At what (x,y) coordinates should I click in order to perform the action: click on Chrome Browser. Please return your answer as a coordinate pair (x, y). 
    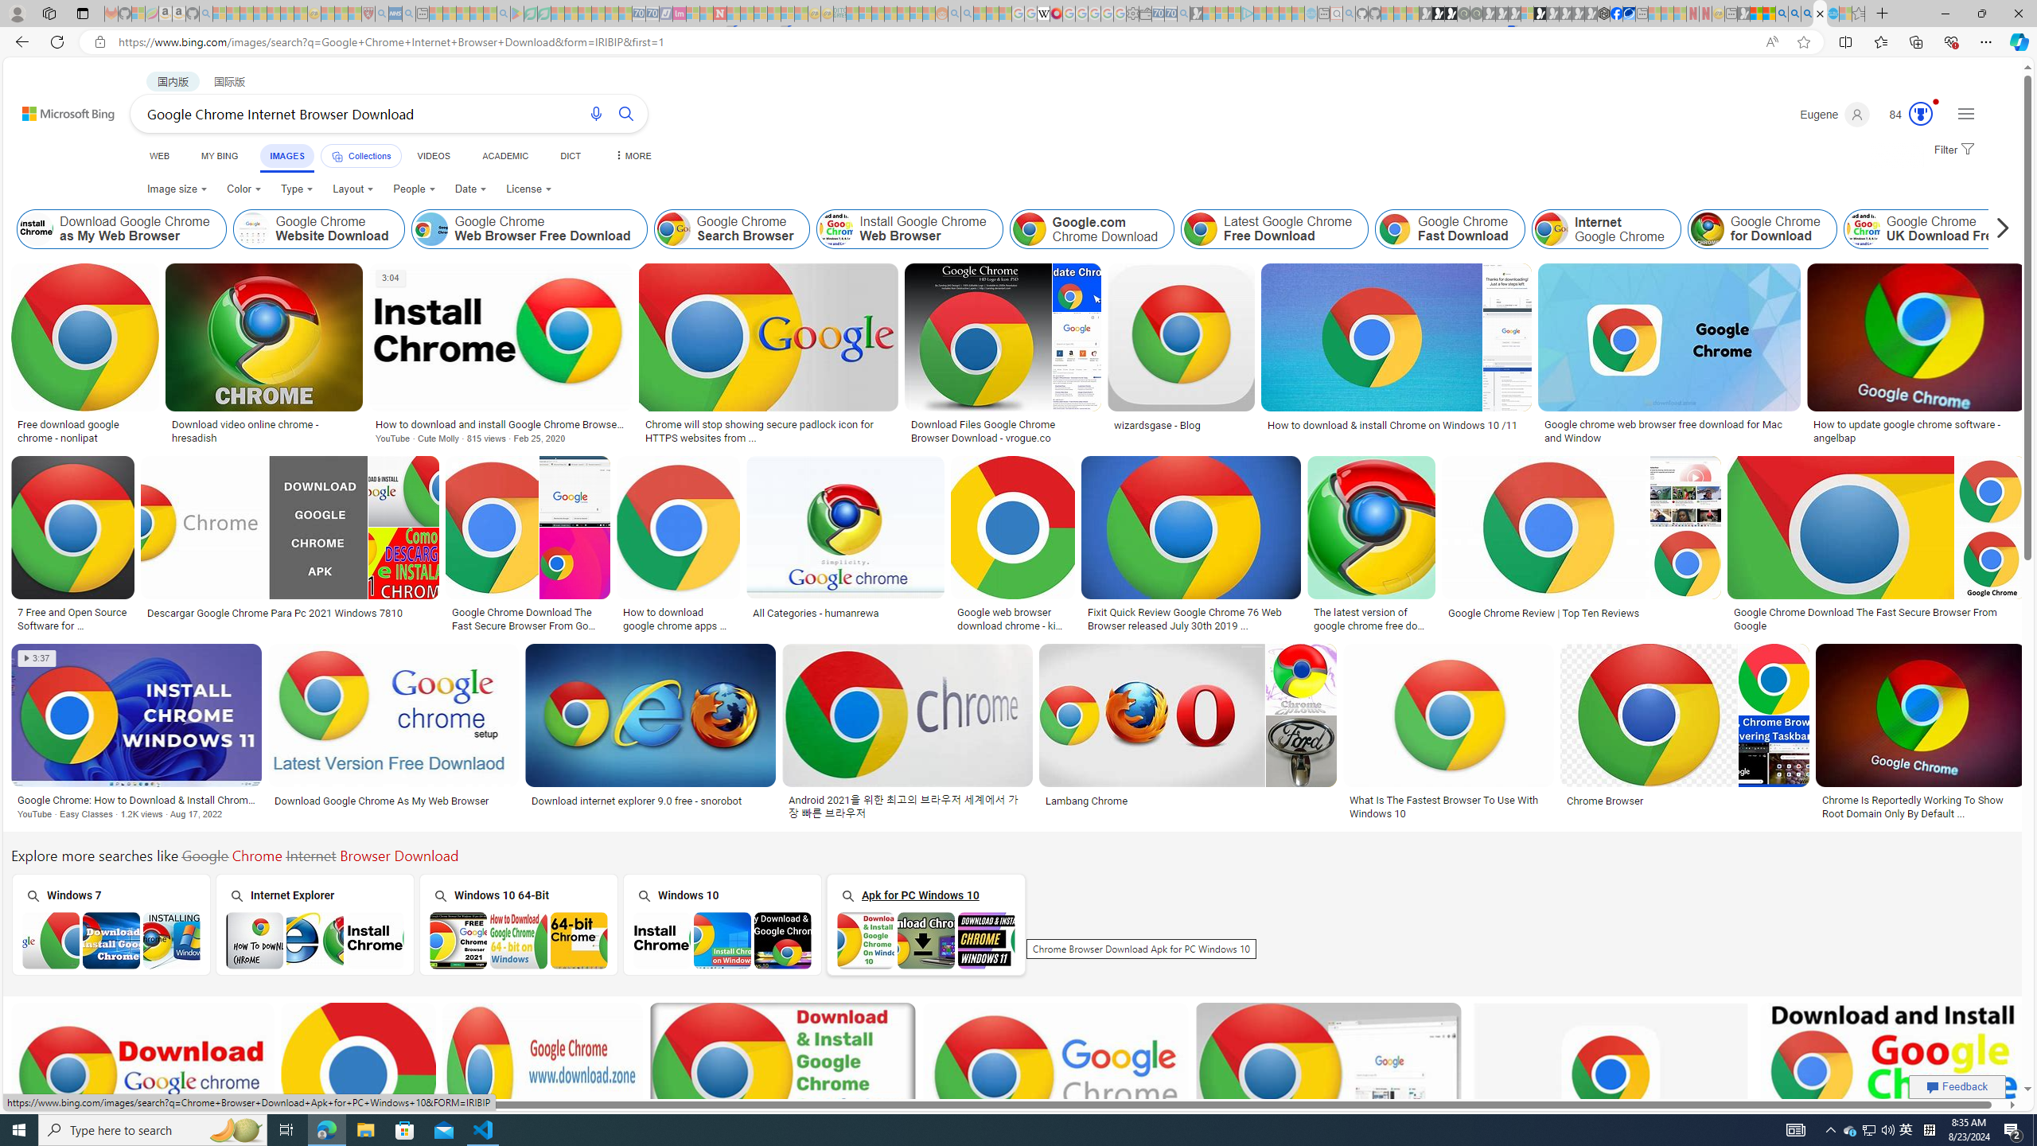
    Looking at the image, I should click on (1604, 801).